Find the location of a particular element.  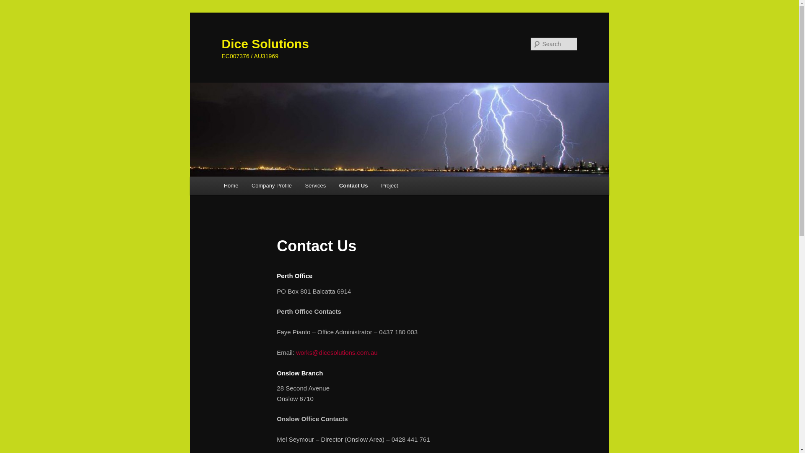

Home is located at coordinates (231, 185).